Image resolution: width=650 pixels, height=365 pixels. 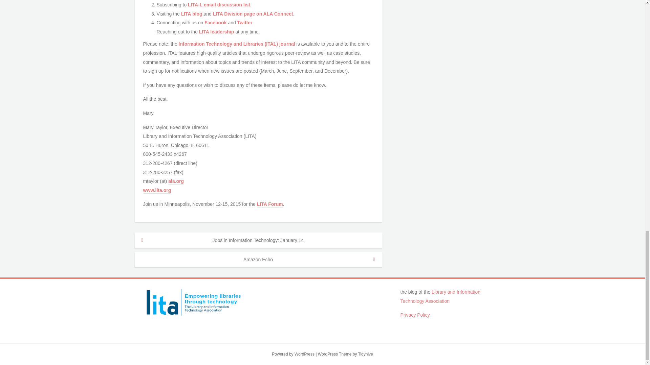 What do you see at coordinates (216, 32) in the screenshot?
I see `LITA leadership` at bounding box center [216, 32].